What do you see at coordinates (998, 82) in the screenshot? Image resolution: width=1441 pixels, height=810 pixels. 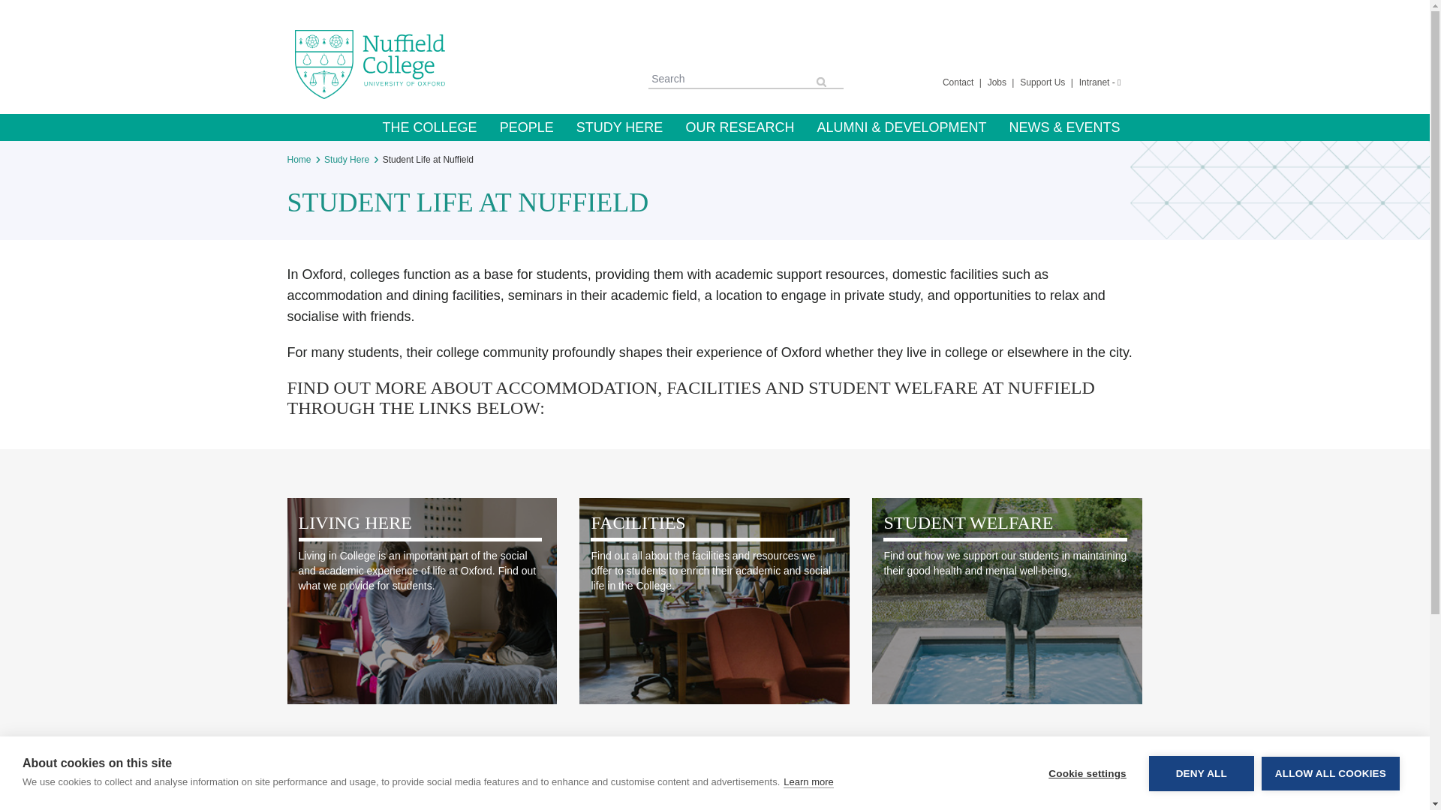 I see `Jobs` at bounding box center [998, 82].